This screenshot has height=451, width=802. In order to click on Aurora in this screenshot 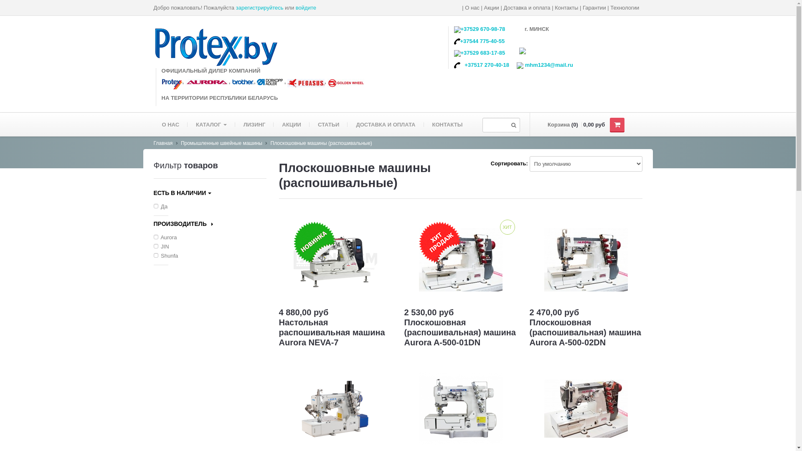, I will do `click(210, 237)`.